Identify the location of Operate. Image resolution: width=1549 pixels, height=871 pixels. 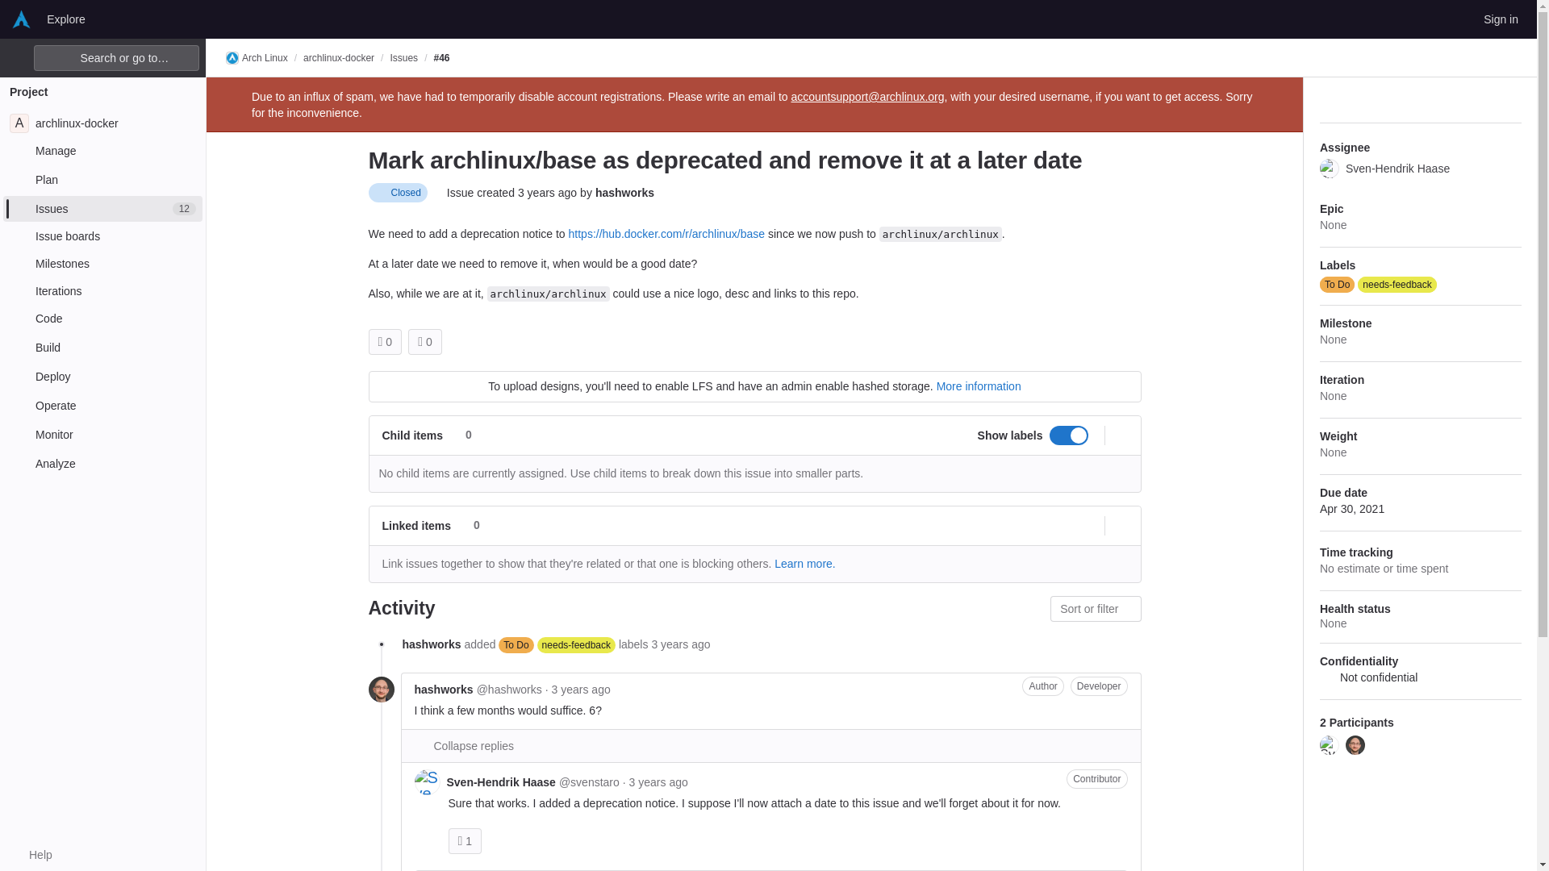
(102, 123).